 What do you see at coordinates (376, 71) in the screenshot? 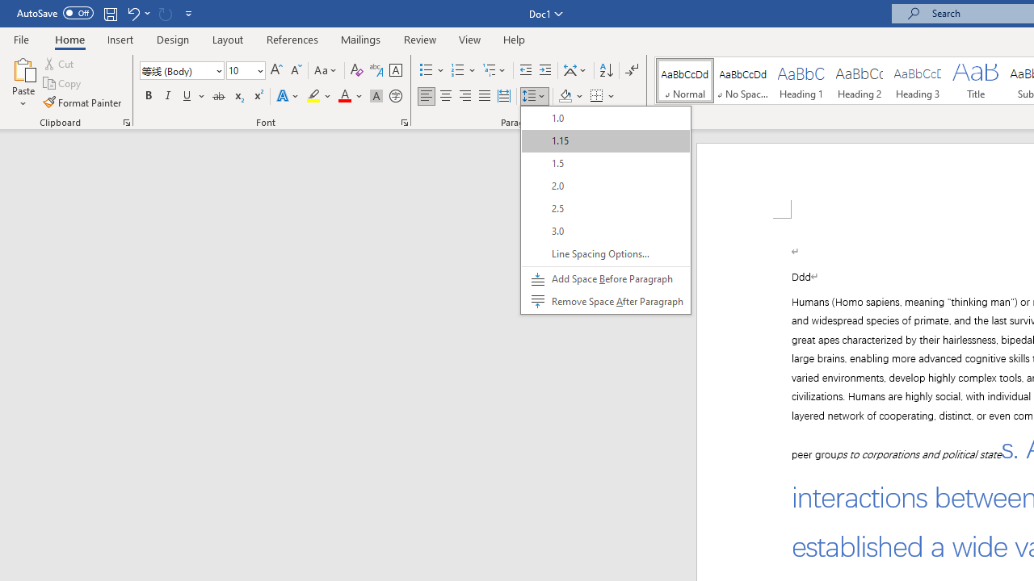
I see `Phonetic Guide...` at bounding box center [376, 71].